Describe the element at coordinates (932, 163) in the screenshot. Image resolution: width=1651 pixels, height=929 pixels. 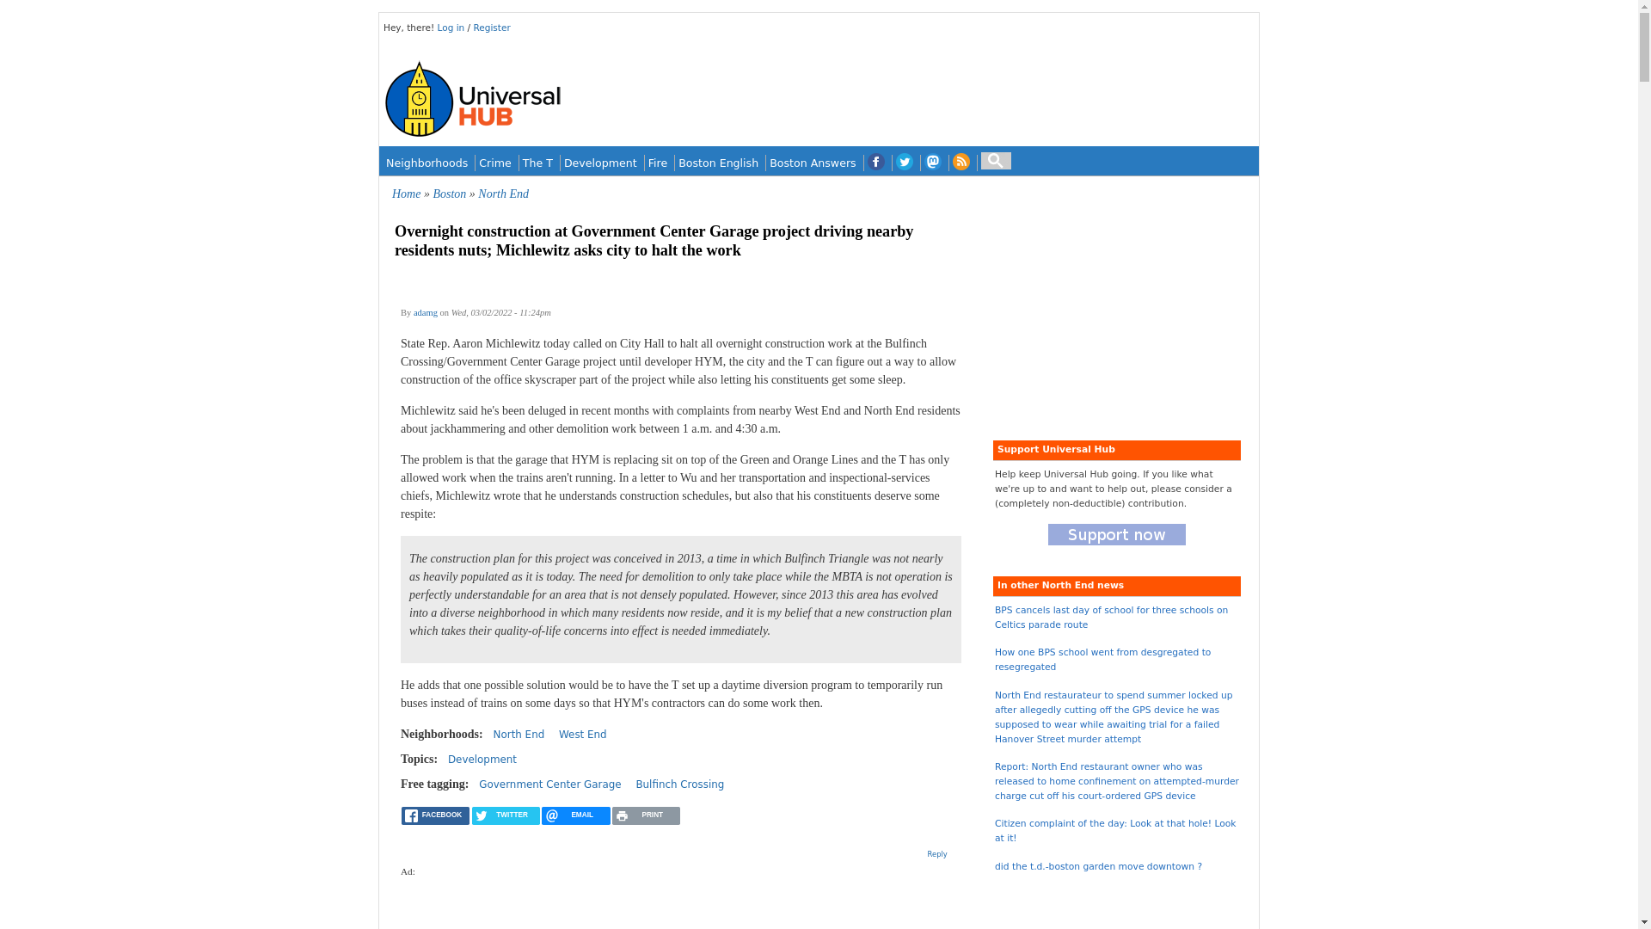
I see `Universal Hub on Mastodon` at that location.